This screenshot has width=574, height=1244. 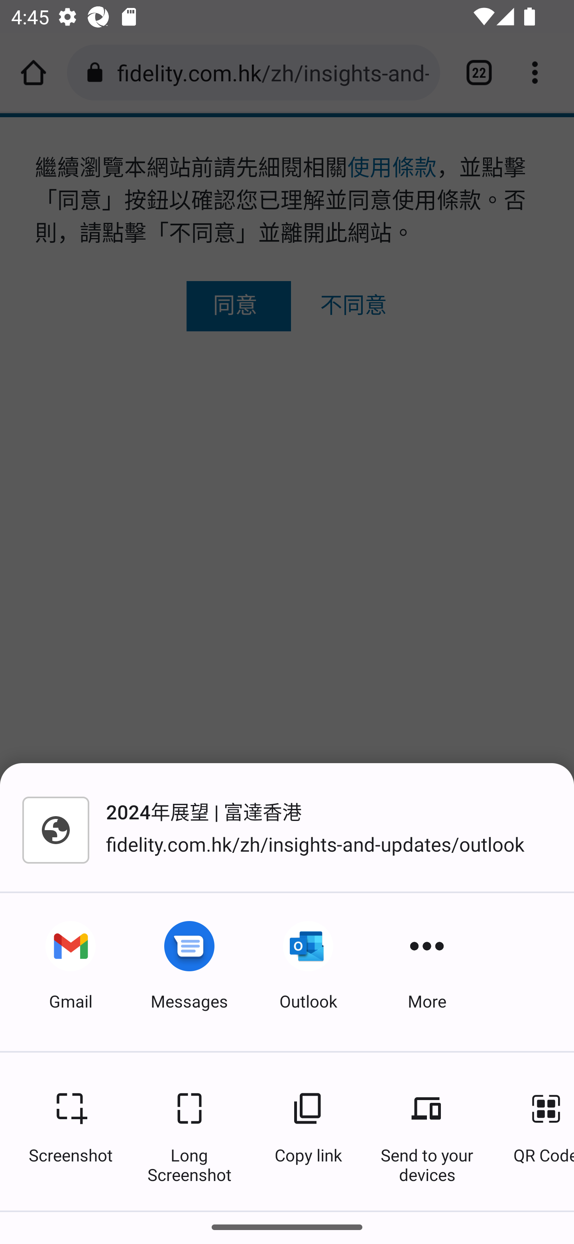 I want to click on QR Code, so click(x=536, y=1131).